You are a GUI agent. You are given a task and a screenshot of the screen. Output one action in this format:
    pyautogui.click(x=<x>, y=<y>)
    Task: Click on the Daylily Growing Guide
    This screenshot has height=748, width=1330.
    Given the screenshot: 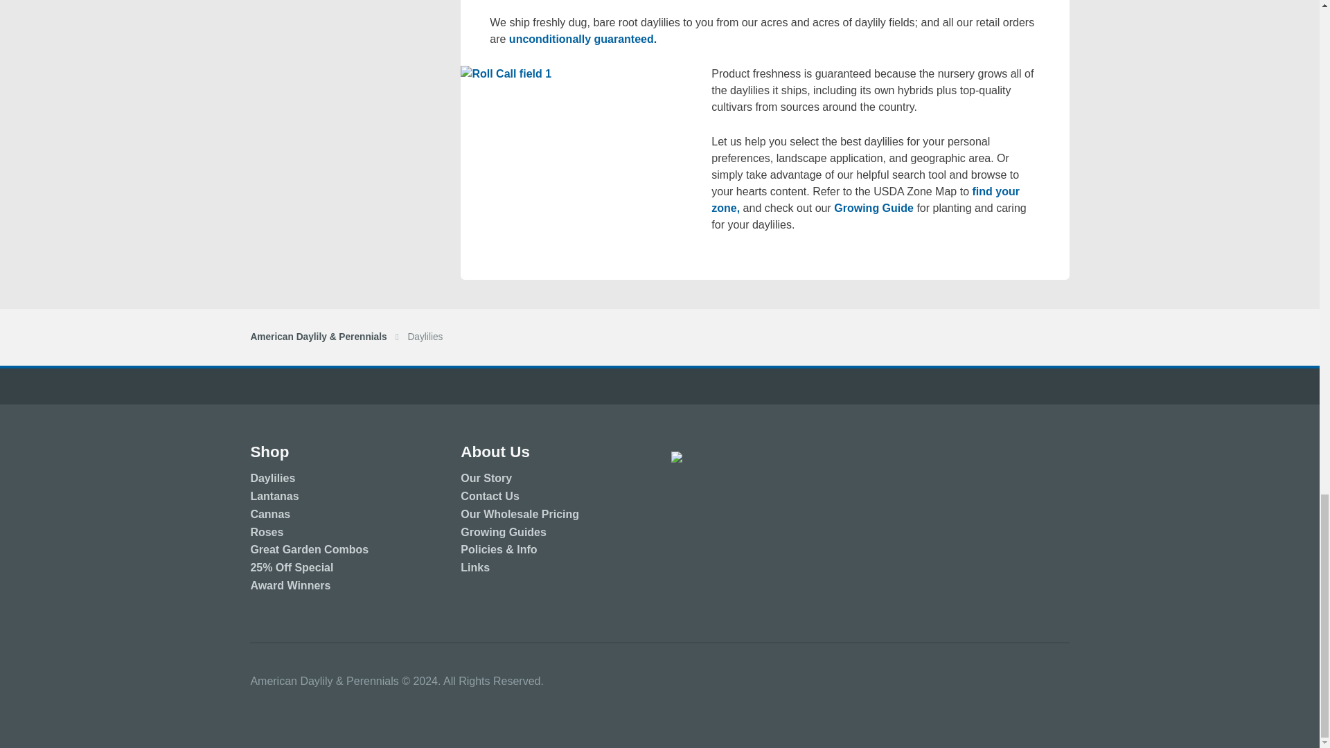 What is the action you would take?
    pyautogui.click(x=874, y=208)
    